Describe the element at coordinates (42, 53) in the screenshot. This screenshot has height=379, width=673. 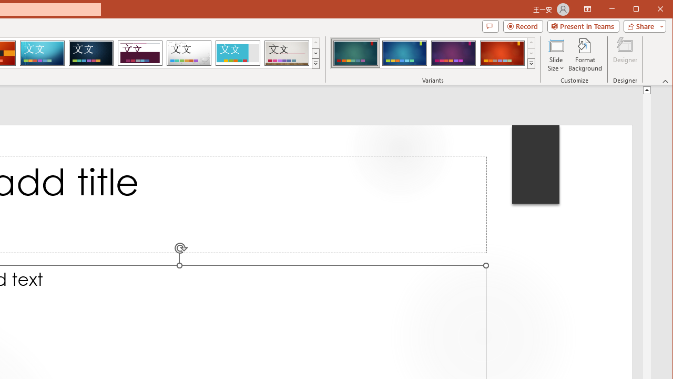
I see `Circuit` at that location.